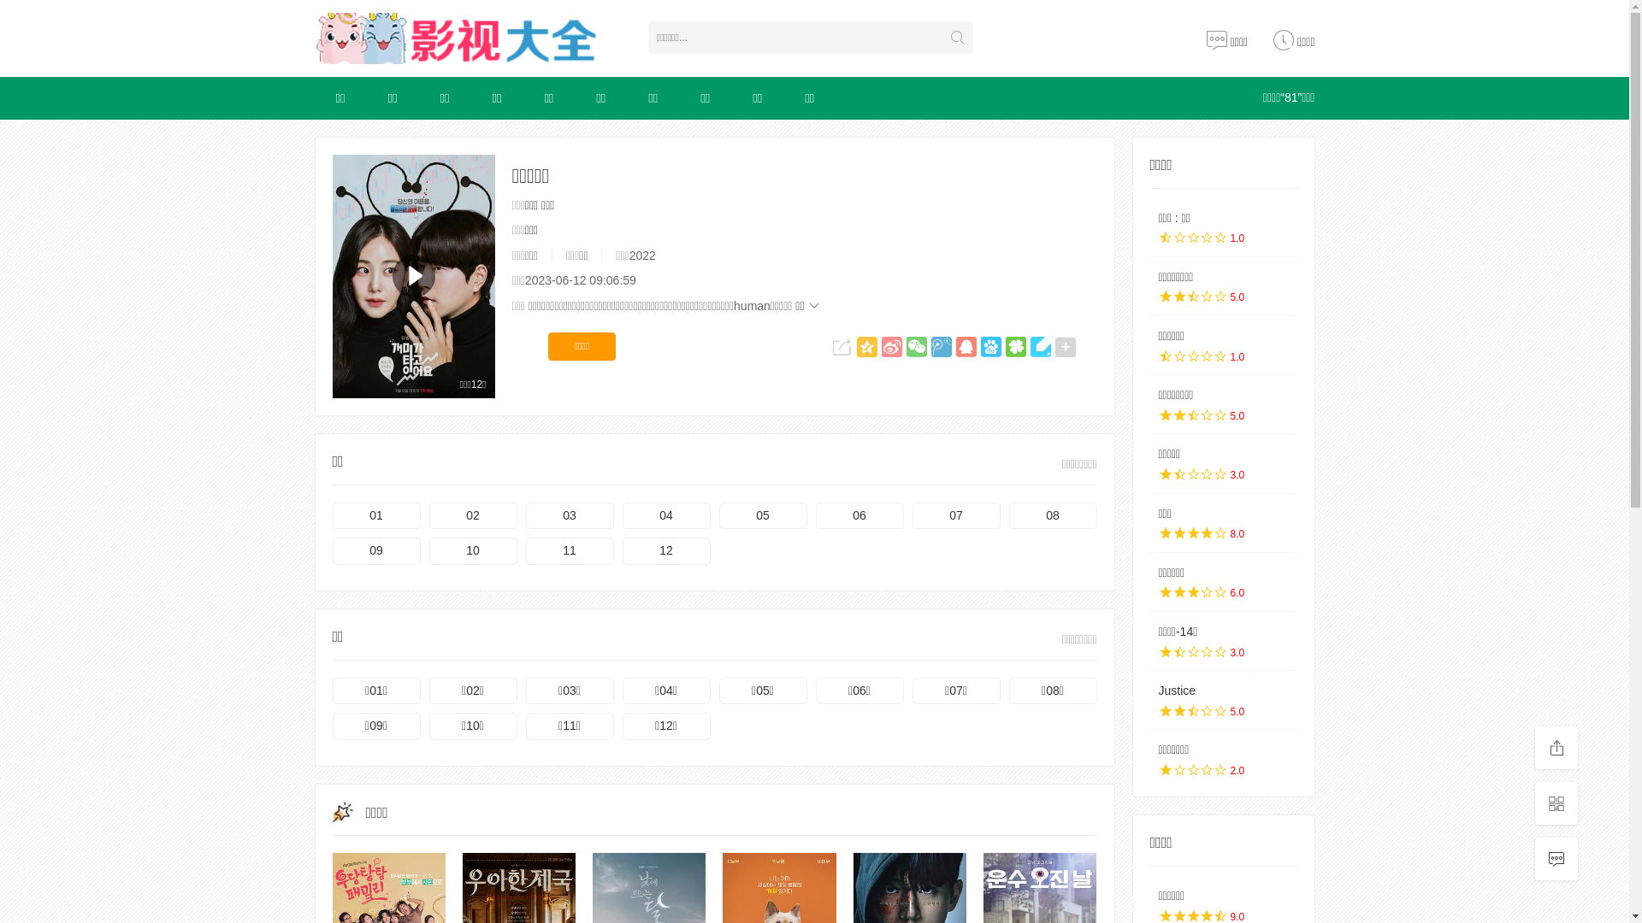 The image size is (1642, 923). What do you see at coordinates (667, 516) in the screenshot?
I see `04` at bounding box center [667, 516].